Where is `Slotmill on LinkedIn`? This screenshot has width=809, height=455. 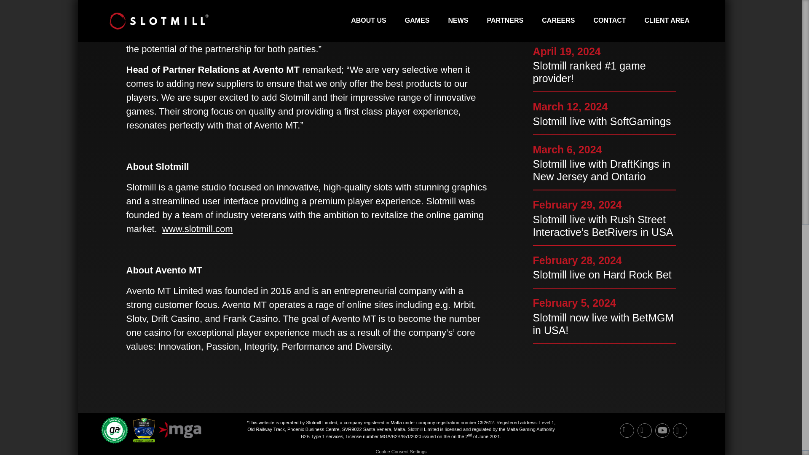
Slotmill on LinkedIn is located at coordinates (624, 432).